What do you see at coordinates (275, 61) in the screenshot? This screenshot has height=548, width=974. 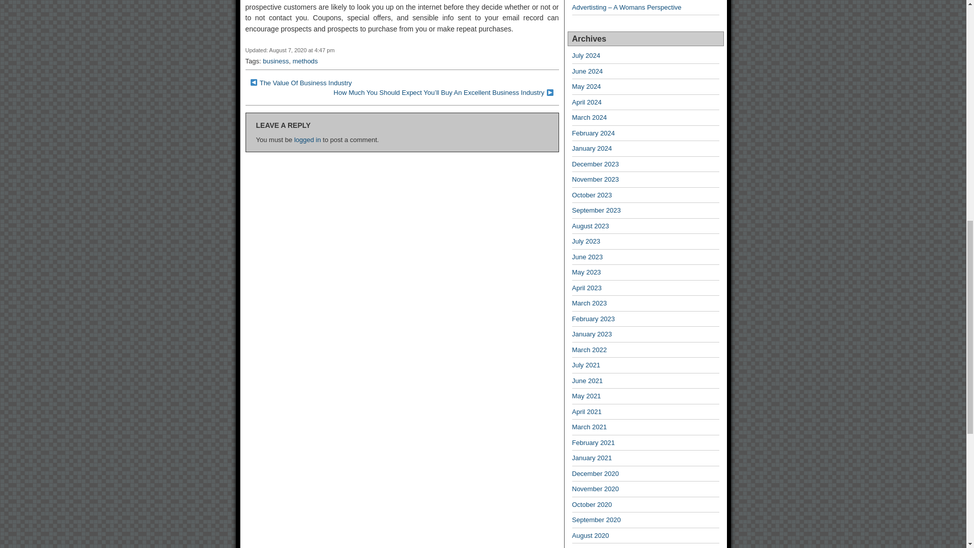 I see `business` at bounding box center [275, 61].